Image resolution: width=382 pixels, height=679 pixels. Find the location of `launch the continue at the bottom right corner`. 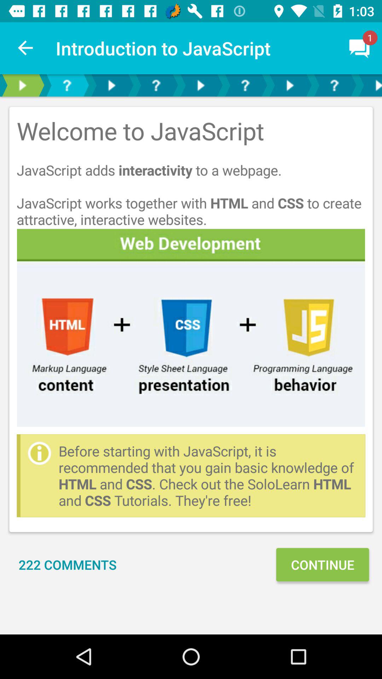

launch the continue at the bottom right corner is located at coordinates (322, 564).